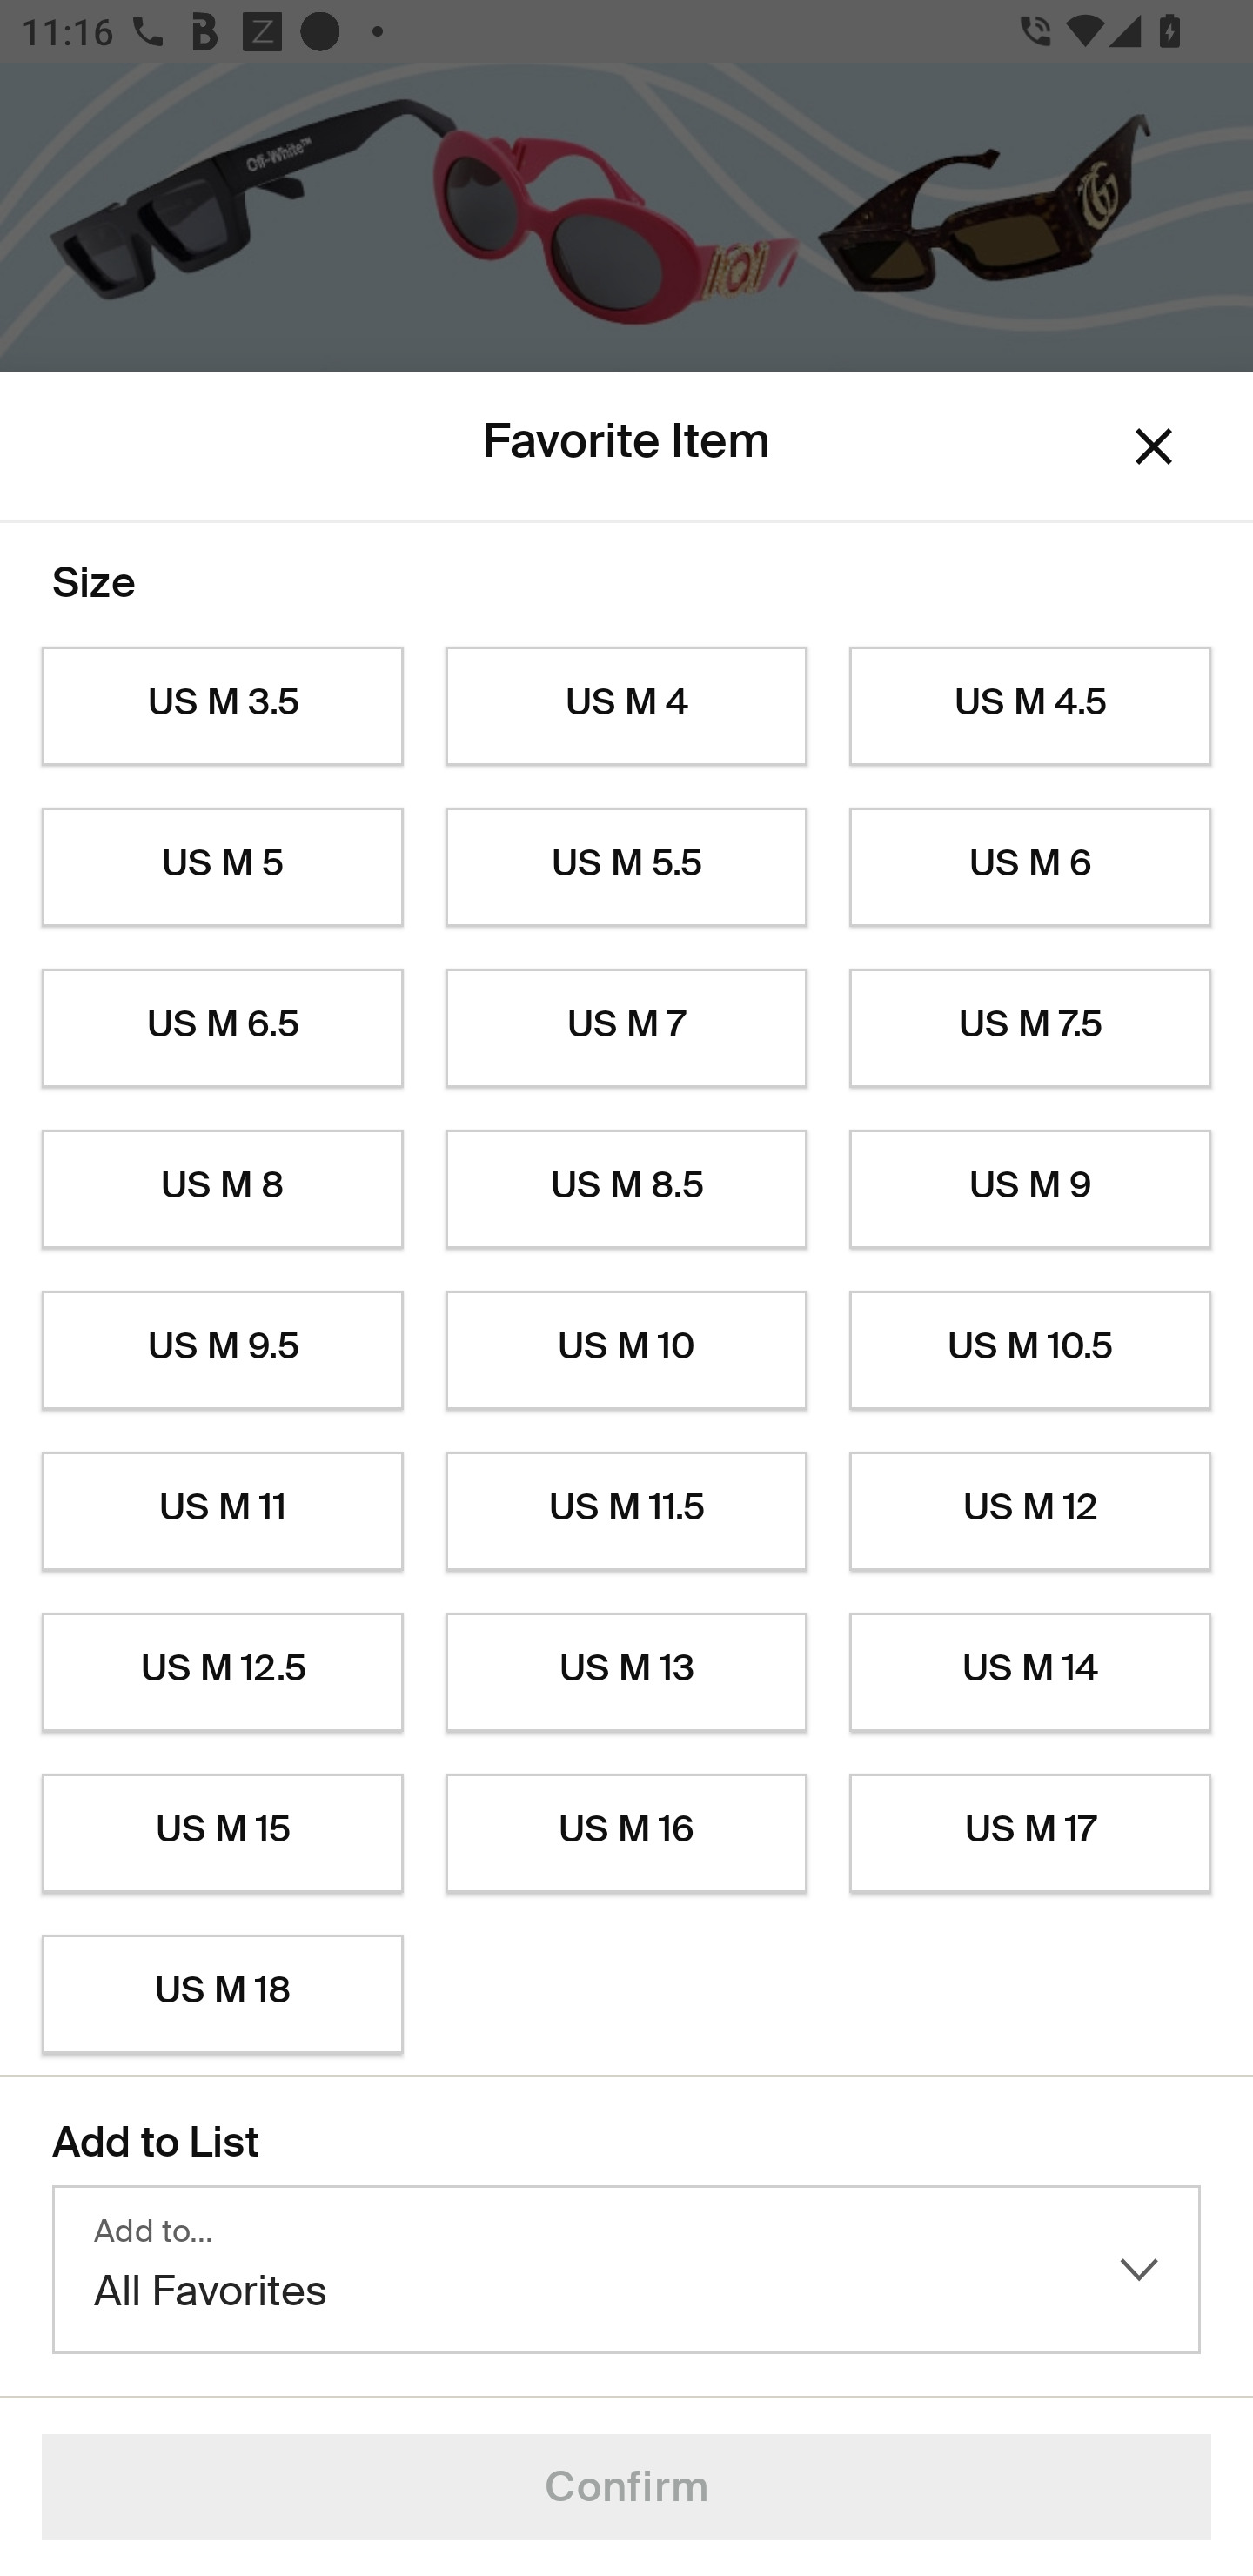  I want to click on US M 17, so click(1030, 1834).